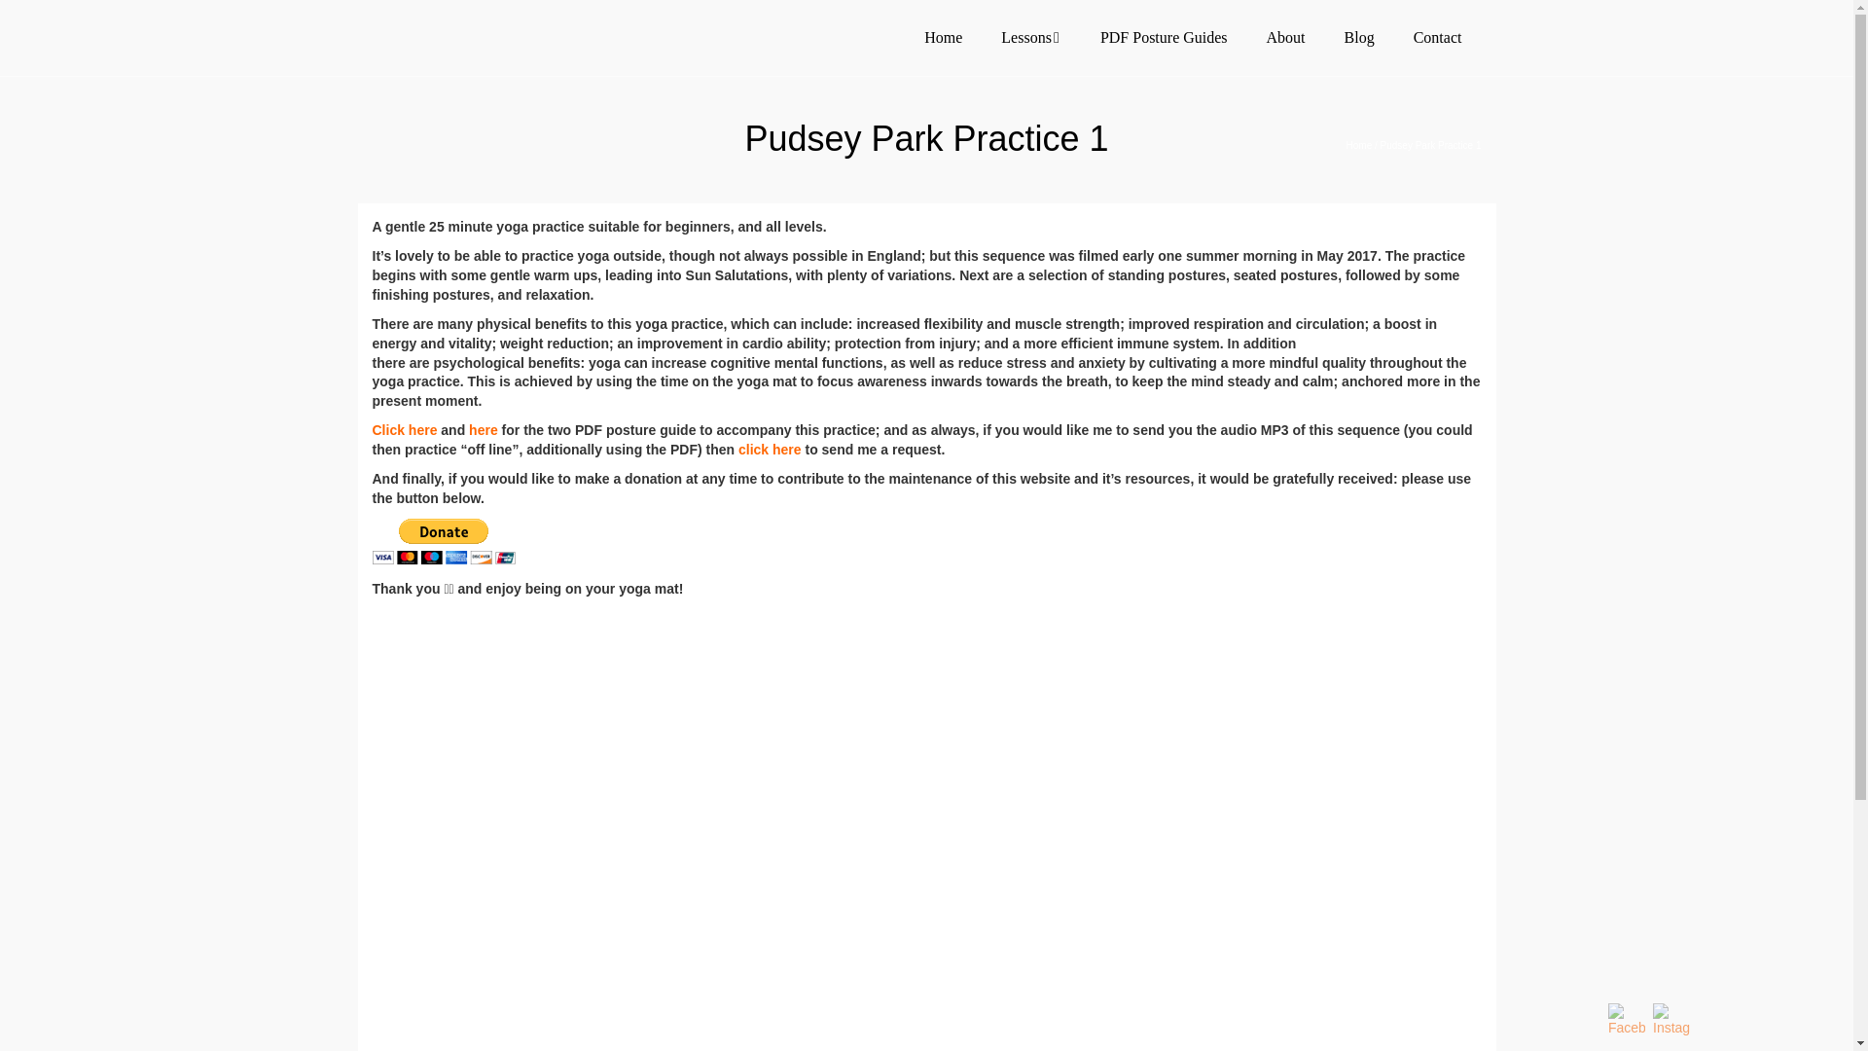 This screenshot has height=1051, width=1868. I want to click on click here, so click(769, 449).